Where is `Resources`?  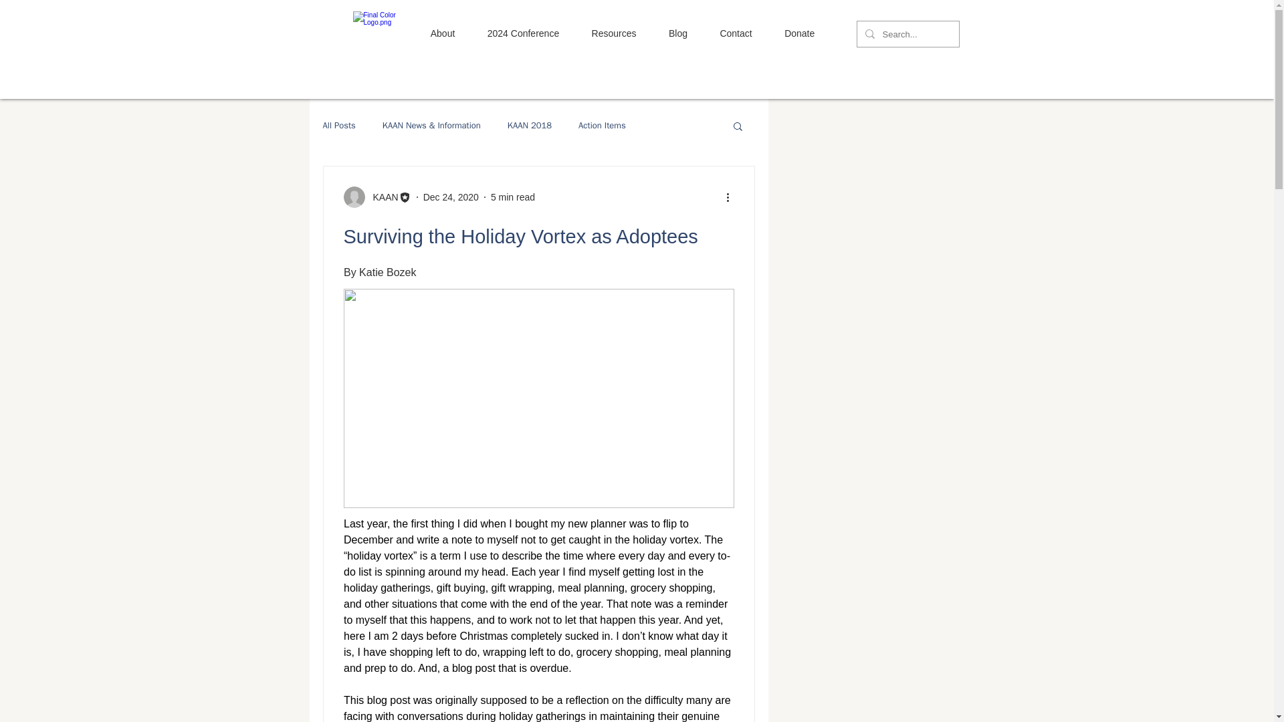
Resources is located at coordinates (614, 33).